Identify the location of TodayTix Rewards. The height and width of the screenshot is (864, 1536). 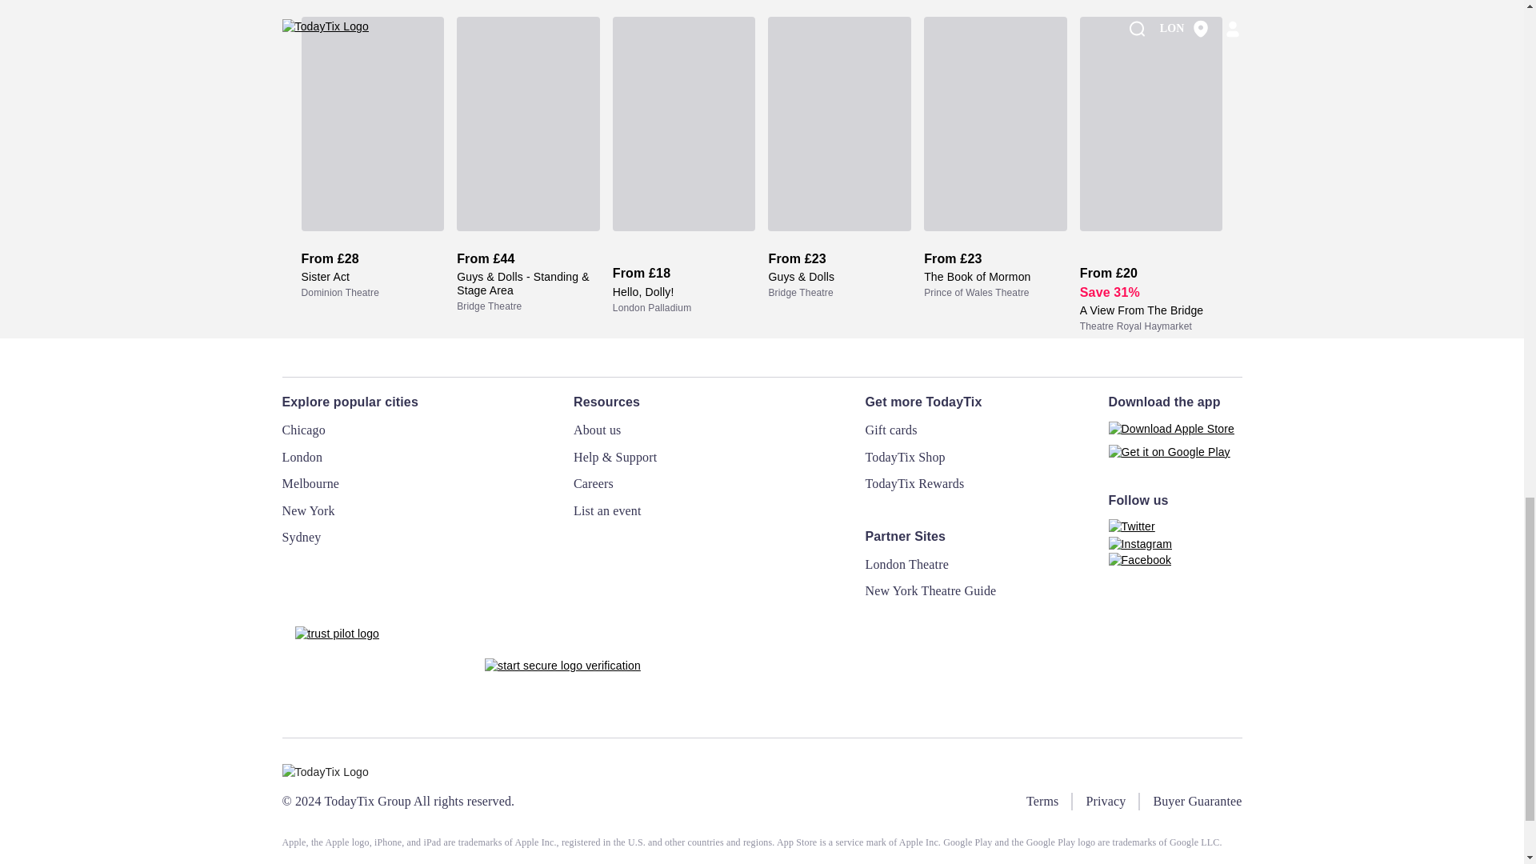
(915, 483).